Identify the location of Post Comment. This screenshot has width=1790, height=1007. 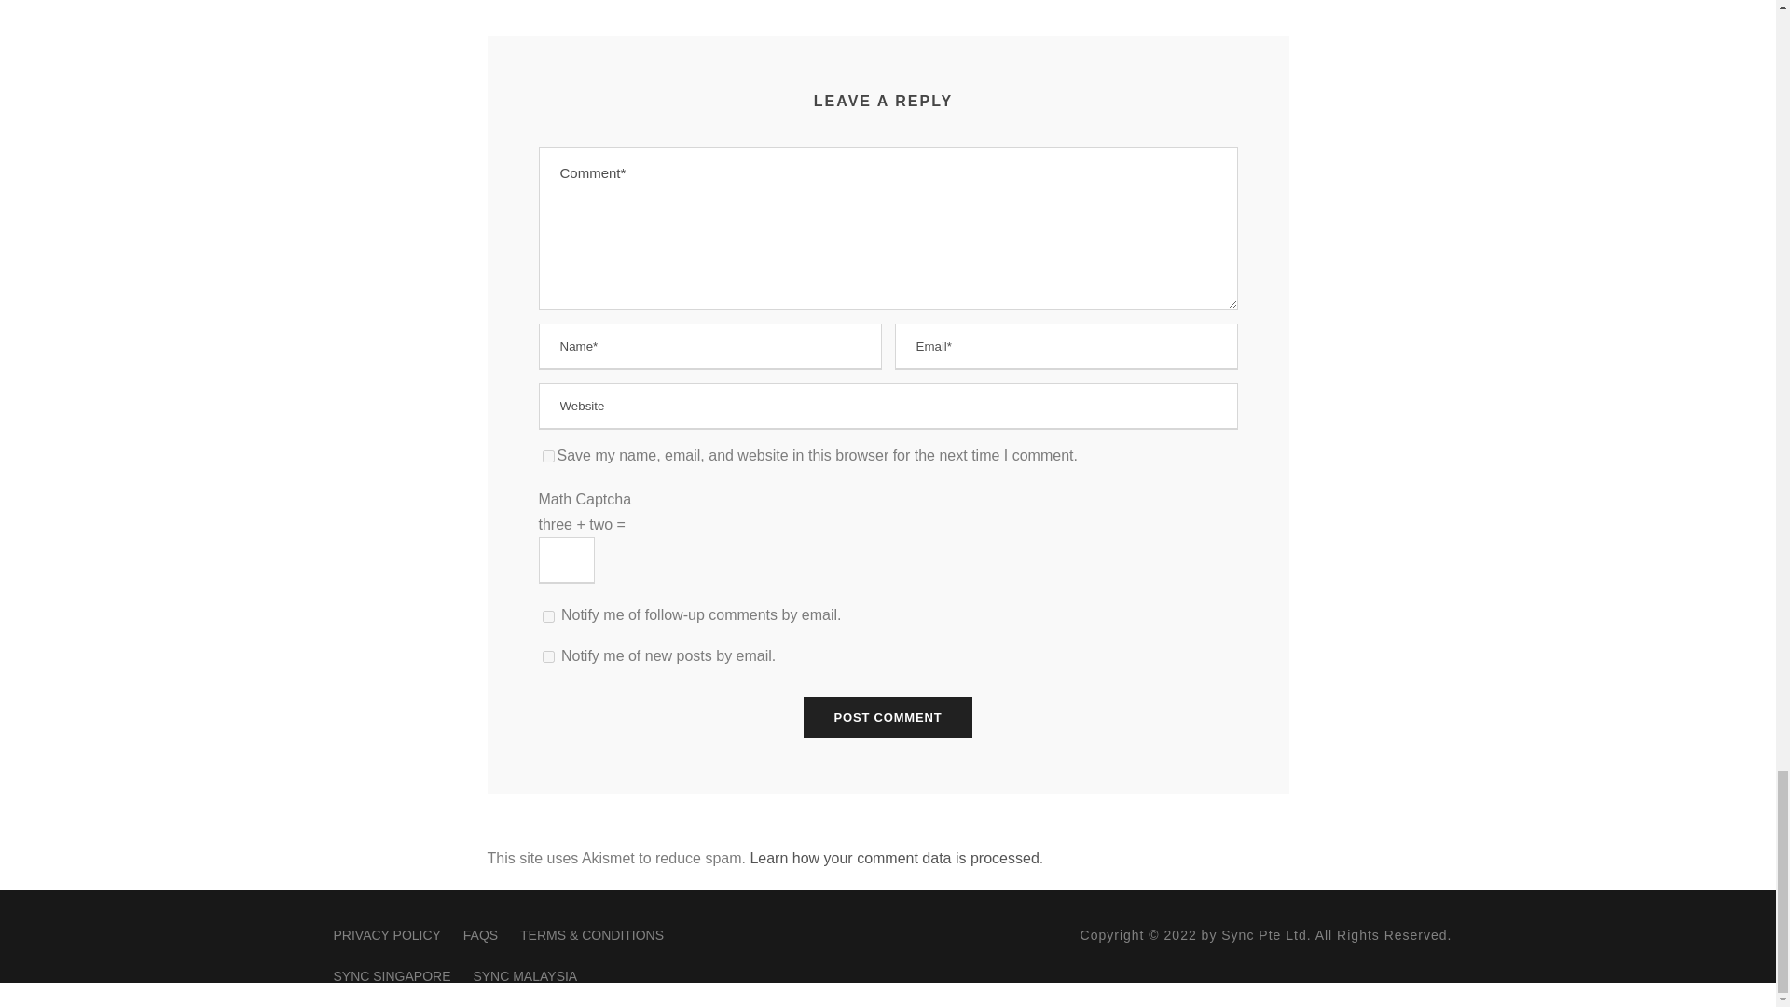
(888, 717).